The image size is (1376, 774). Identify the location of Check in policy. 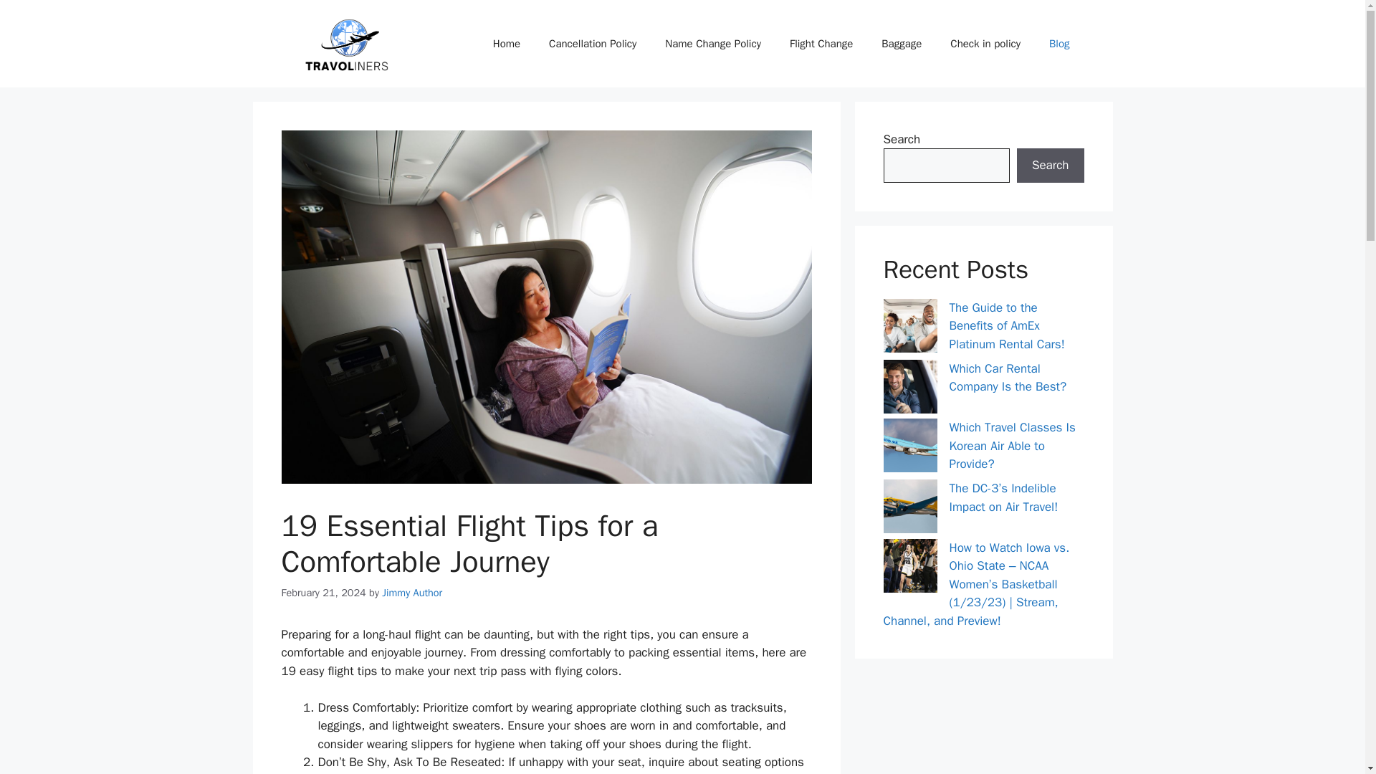
(985, 43).